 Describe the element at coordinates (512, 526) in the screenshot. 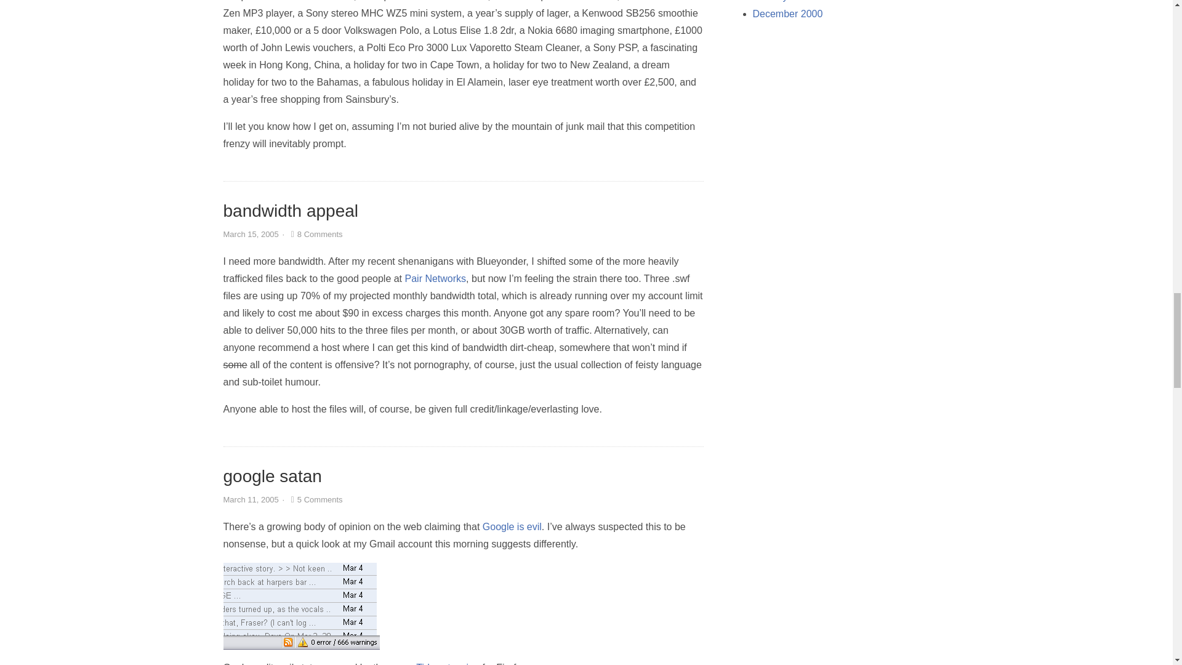

I see `Google is evil` at that location.